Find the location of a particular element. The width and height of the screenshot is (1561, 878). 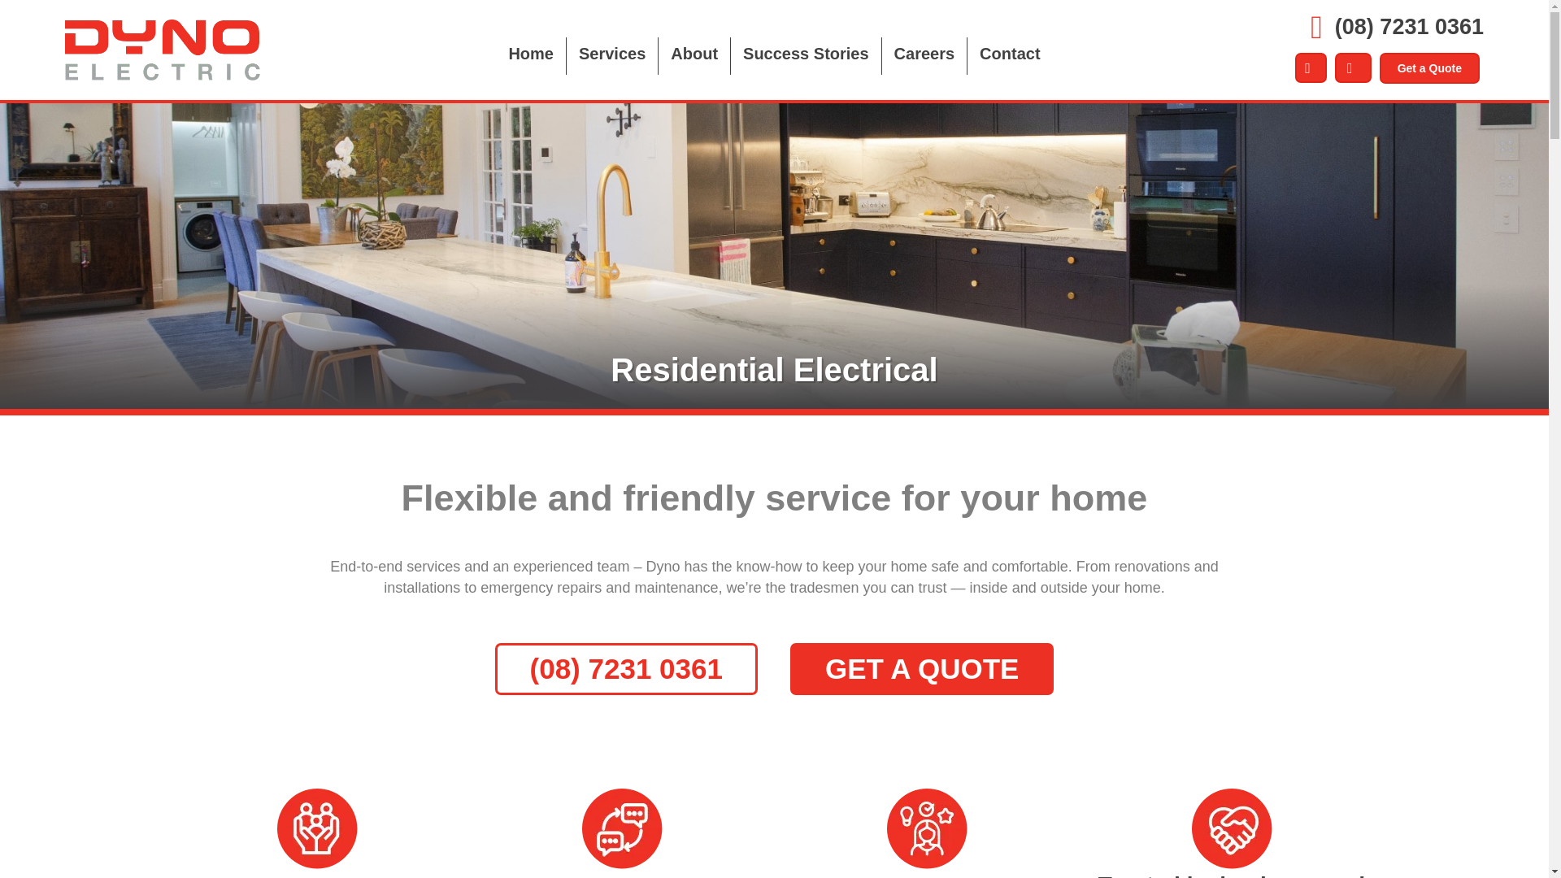

Group 370 is located at coordinates (316, 828).